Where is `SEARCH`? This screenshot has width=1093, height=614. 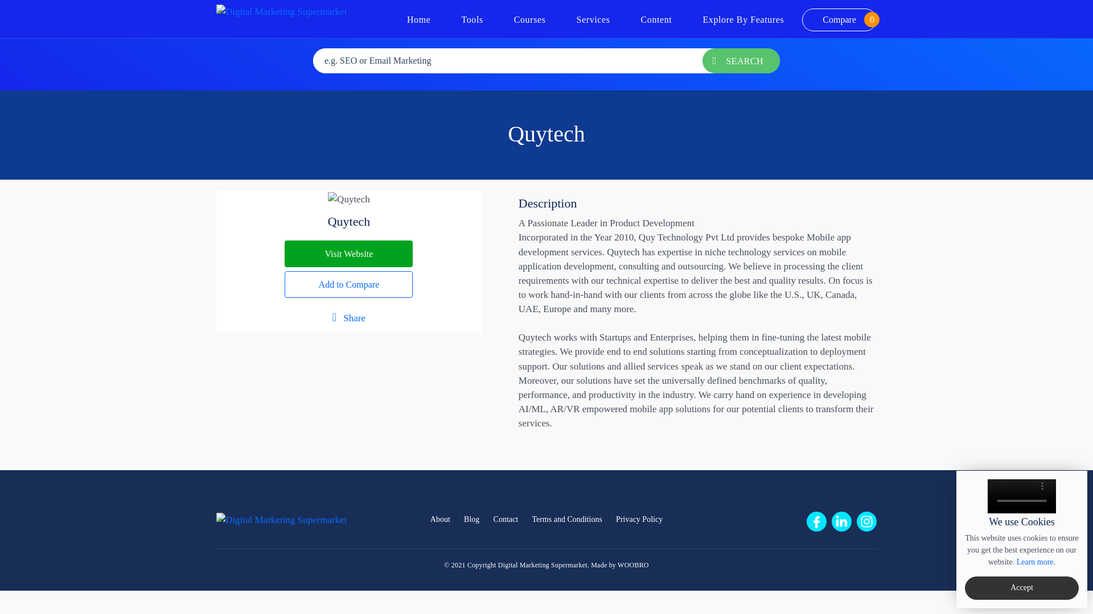 SEARCH is located at coordinates (633, 565).